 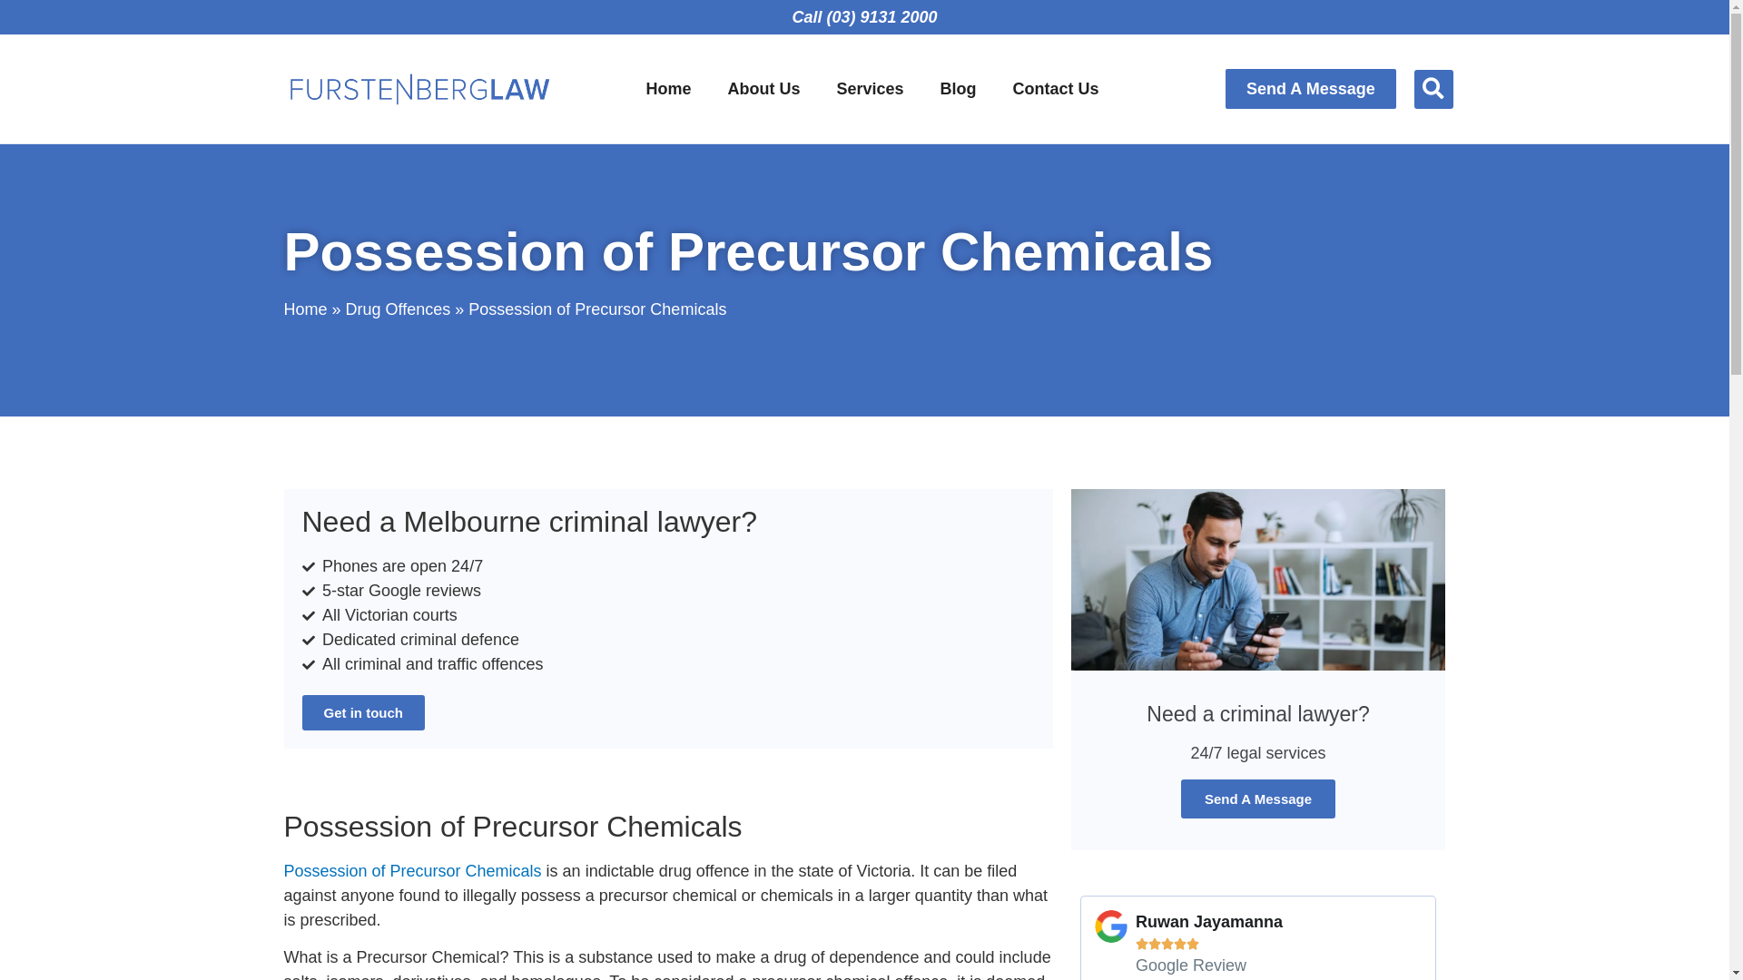 I want to click on Services, so click(x=871, y=89).